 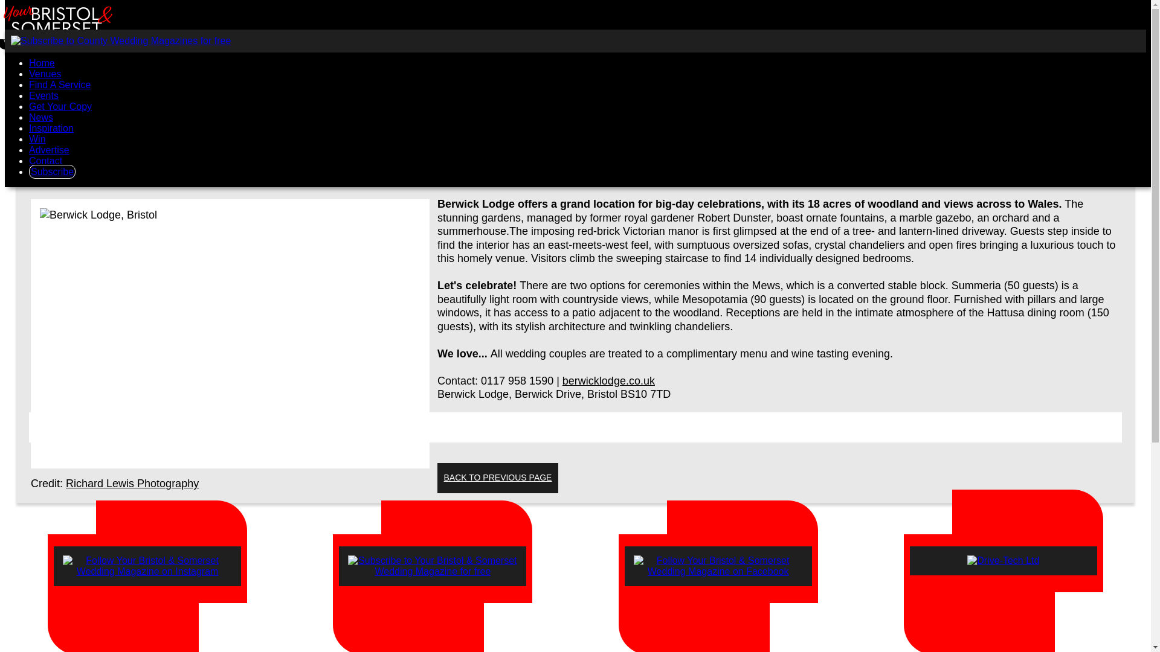 I want to click on Find A Service, so click(x=59, y=85).